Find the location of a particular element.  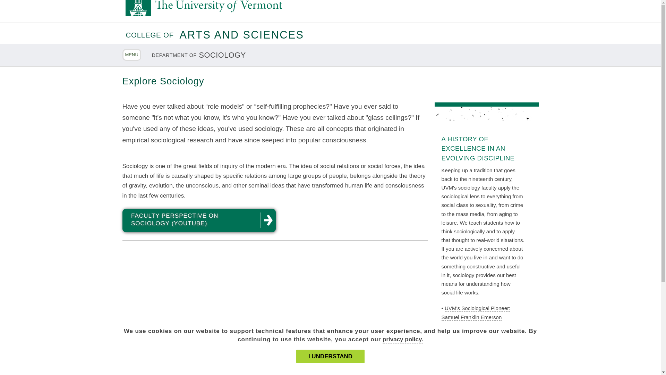

Home is located at coordinates (226, 9).